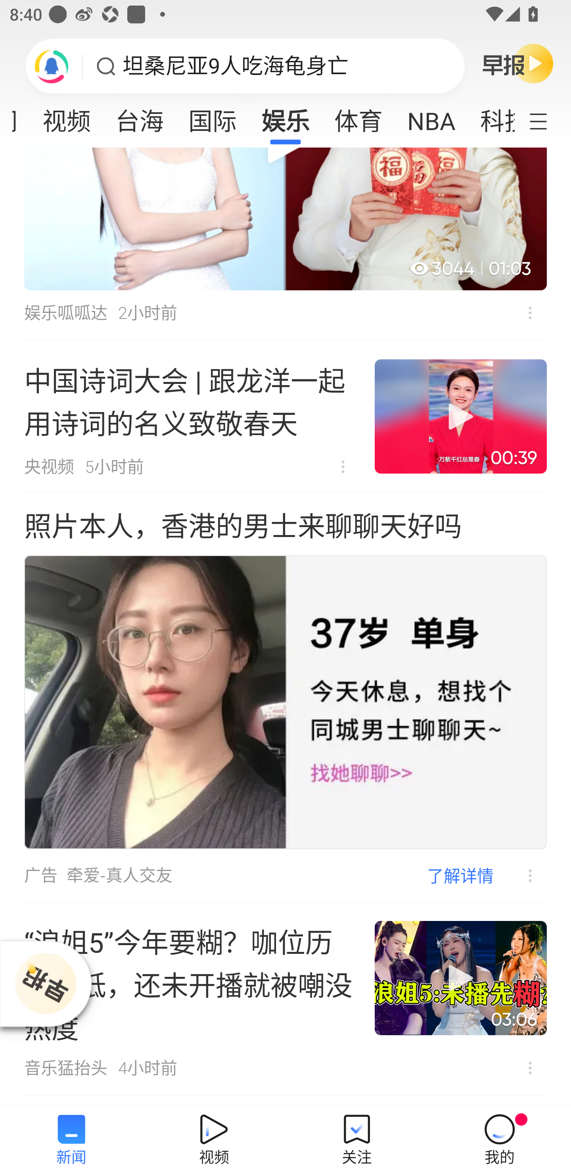  I want to click on 中国诗词大会 | 跟龙洋一起用诗词的名义致敬春天 央视频 5小时前  不感兴趣 00:39, so click(285, 416).